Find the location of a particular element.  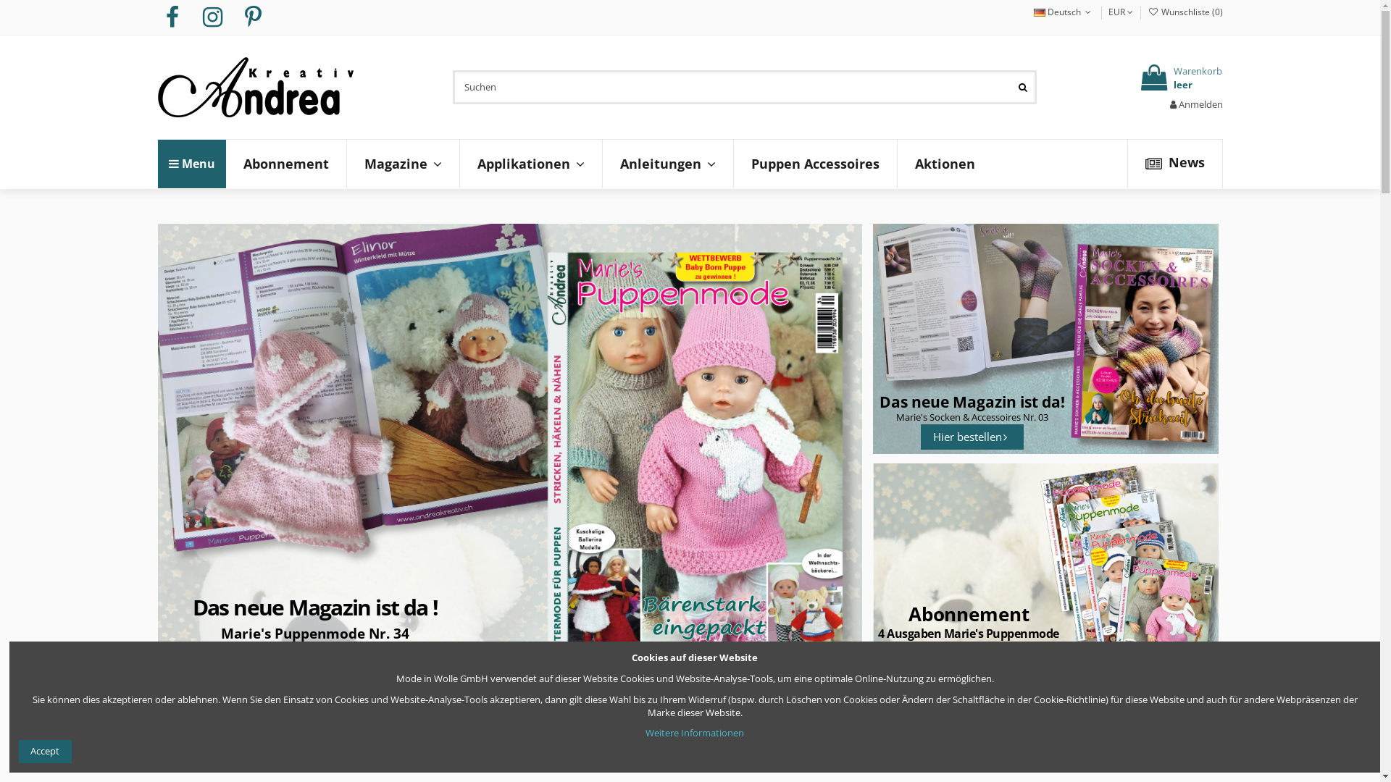

Applikationen is located at coordinates (530, 164).